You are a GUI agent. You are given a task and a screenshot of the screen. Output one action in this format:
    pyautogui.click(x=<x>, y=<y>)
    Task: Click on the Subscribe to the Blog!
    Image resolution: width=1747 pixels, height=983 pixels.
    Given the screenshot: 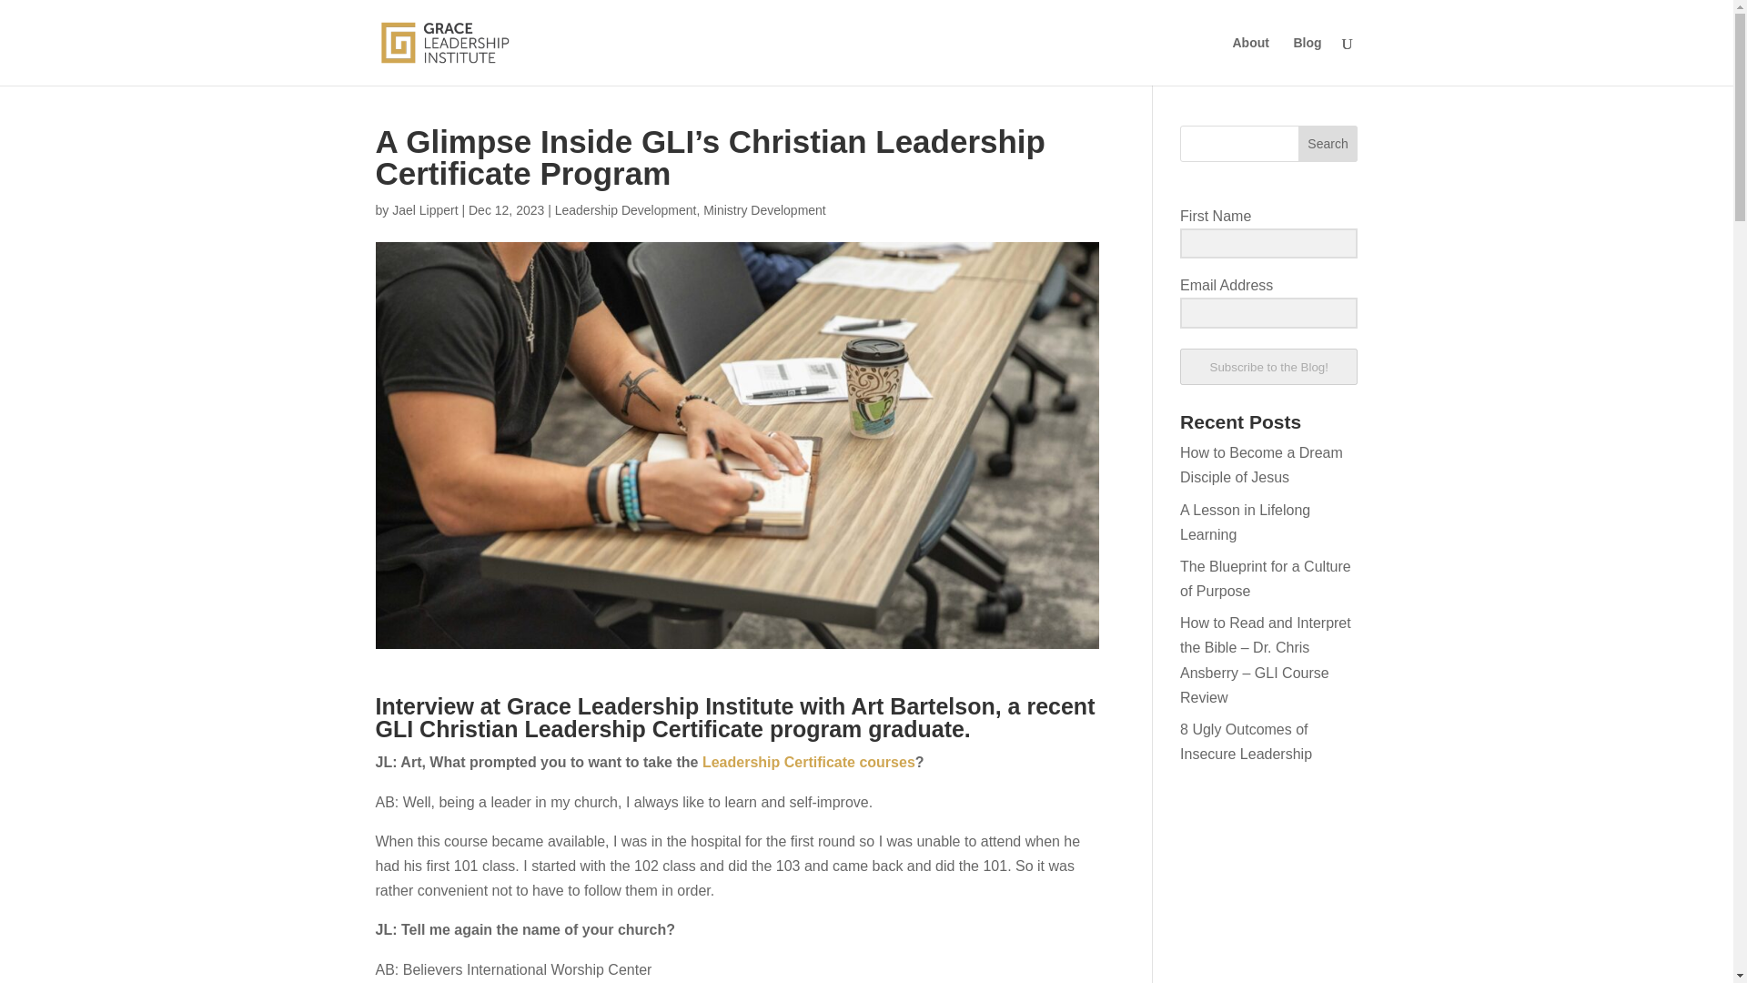 What is the action you would take?
    pyautogui.click(x=1268, y=367)
    